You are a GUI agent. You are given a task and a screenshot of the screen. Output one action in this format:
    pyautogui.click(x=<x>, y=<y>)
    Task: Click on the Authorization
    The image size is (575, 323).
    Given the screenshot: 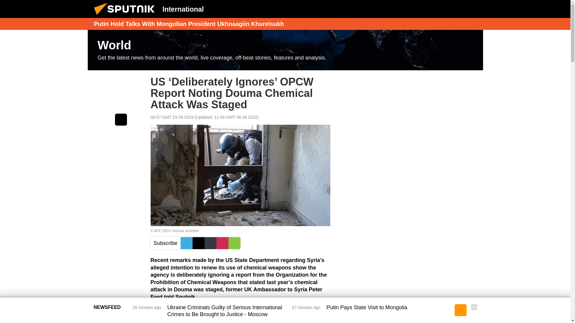 What is the action you would take?
    pyautogui.click(x=444, y=9)
    